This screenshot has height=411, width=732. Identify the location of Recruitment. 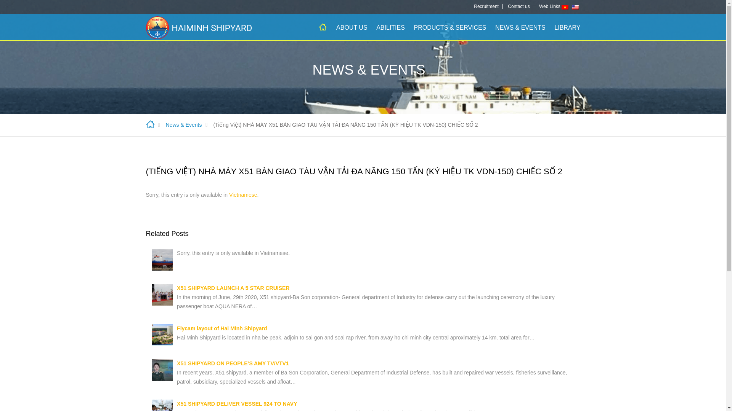
(488, 6).